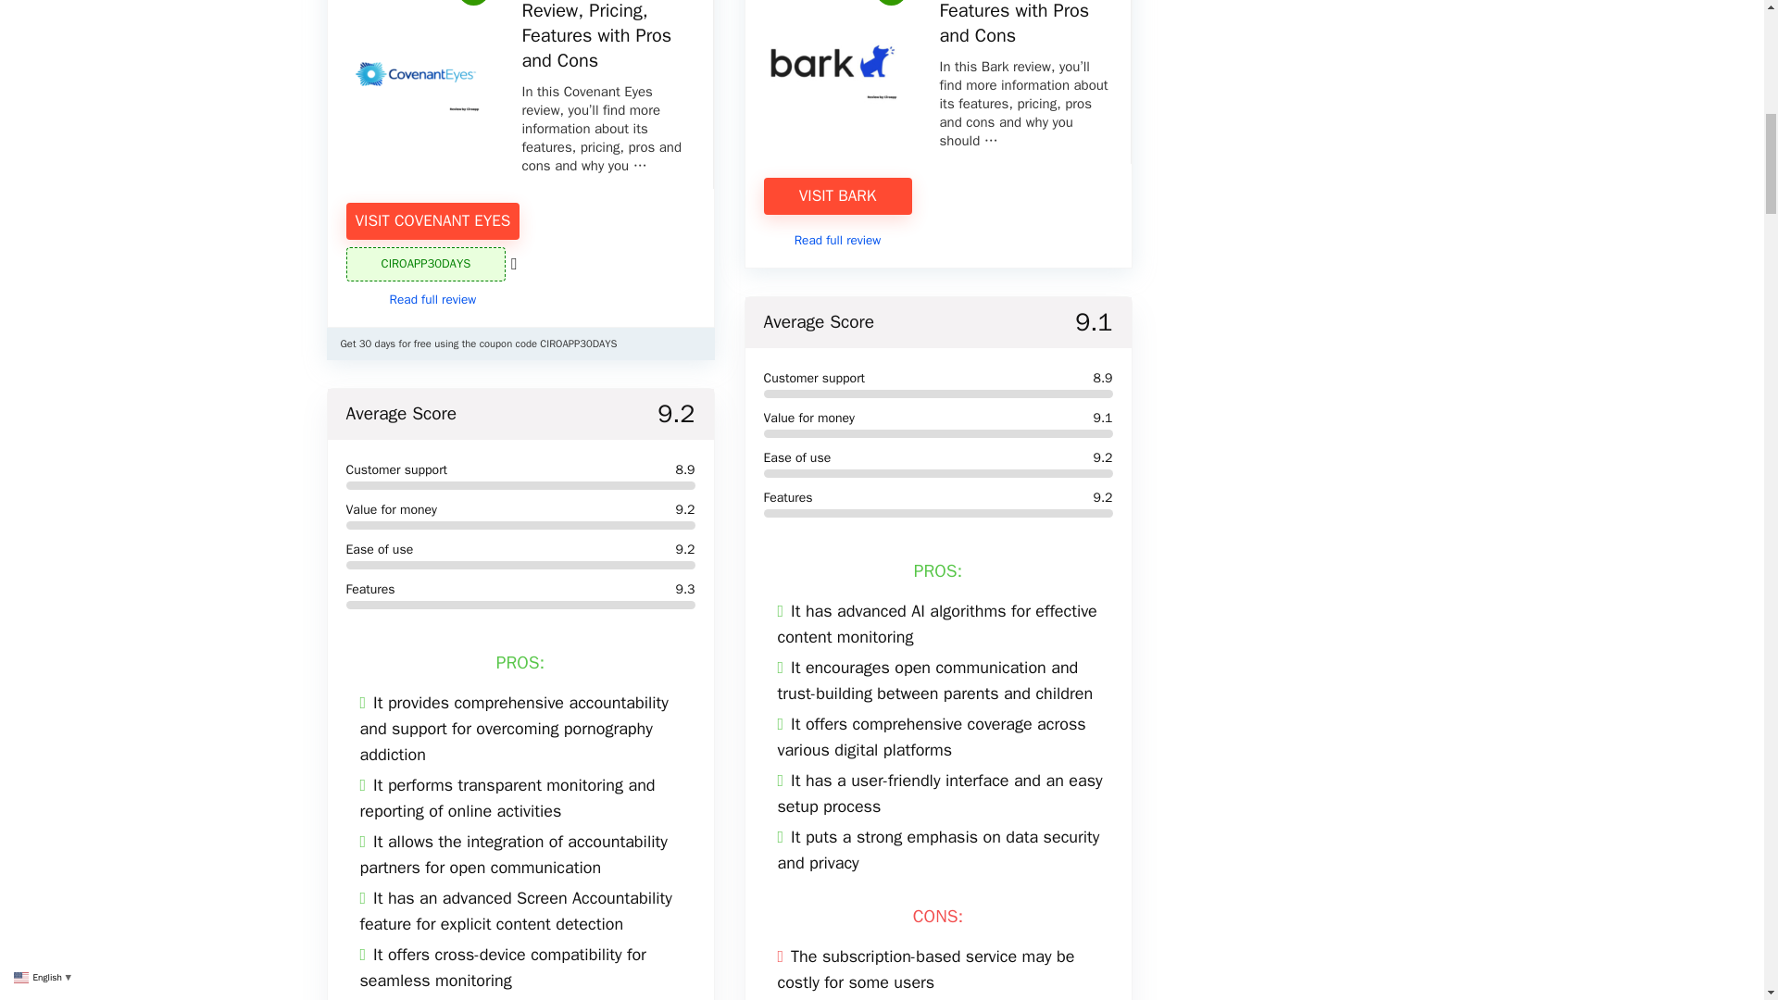  Describe the element at coordinates (1022, 23) in the screenshot. I see `Bark Review, Pricing, Features with Pros and Cons` at that location.